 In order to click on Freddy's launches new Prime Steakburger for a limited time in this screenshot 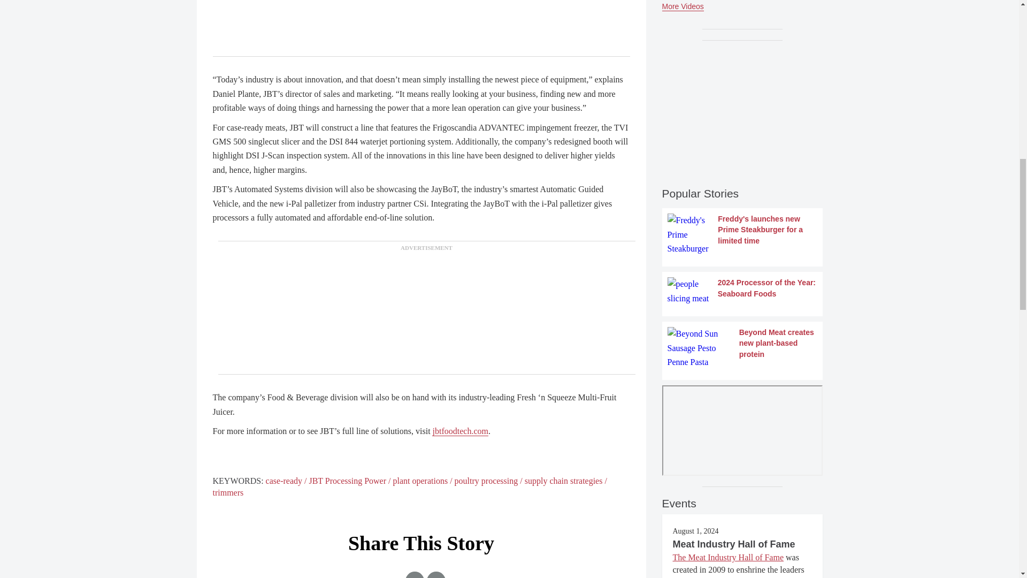, I will do `click(742, 234)`.